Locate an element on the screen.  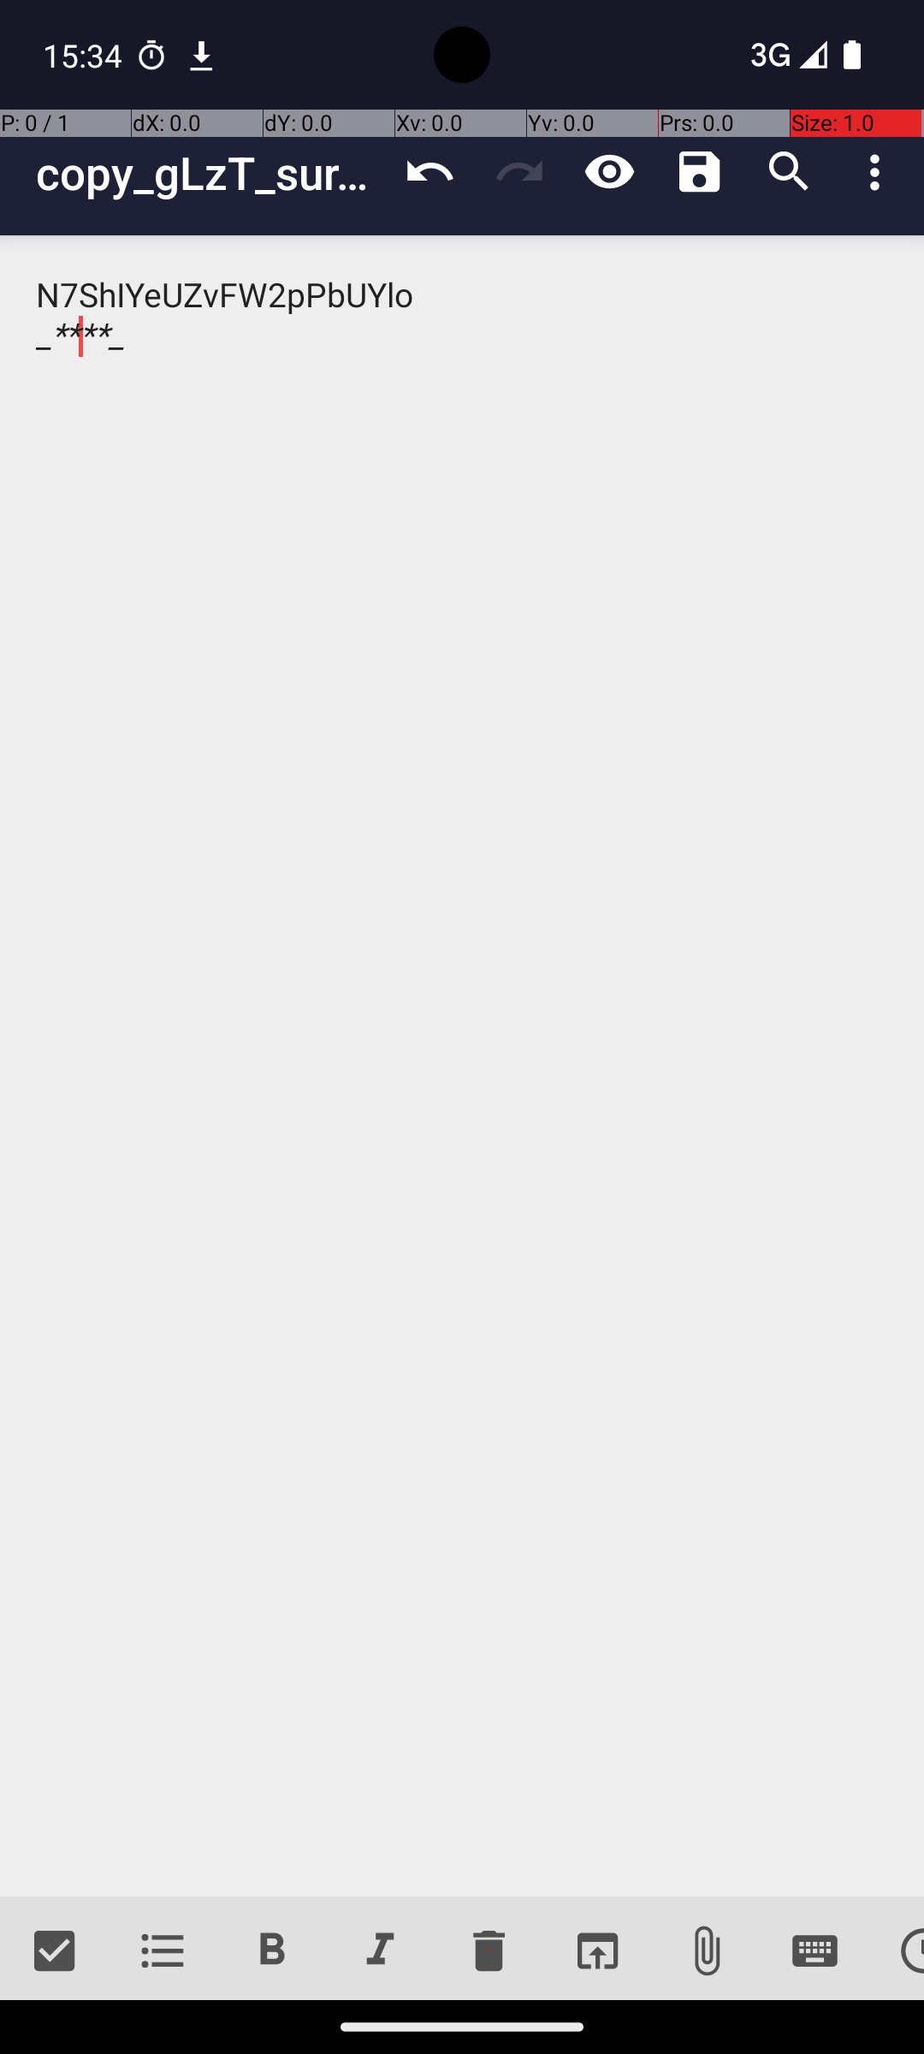
N7ShIYeUZvFW2pPbUYlo
_****_ is located at coordinates (462, 1066).